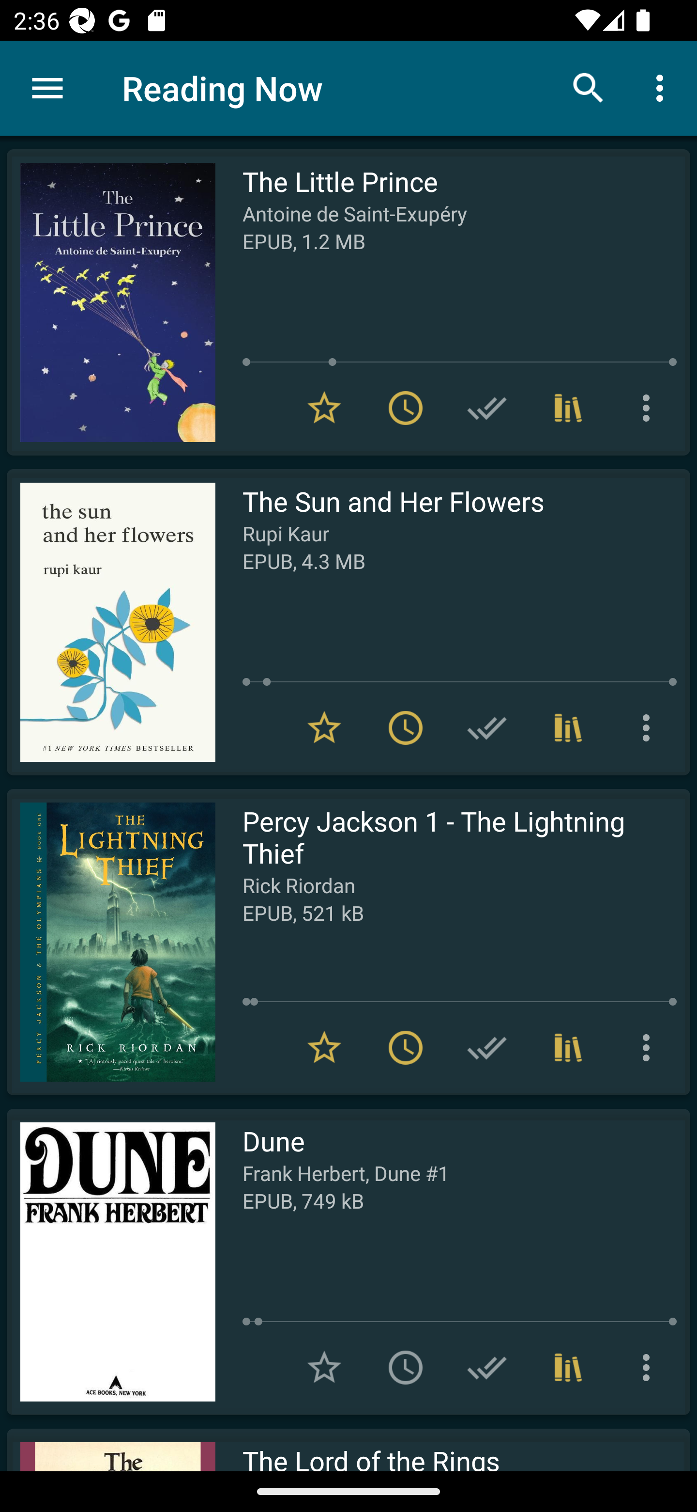 This screenshot has height=1512, width=697. Describe the element at coordinates (589, 87) in the screenshot. I see `Search books & documents` at that location.